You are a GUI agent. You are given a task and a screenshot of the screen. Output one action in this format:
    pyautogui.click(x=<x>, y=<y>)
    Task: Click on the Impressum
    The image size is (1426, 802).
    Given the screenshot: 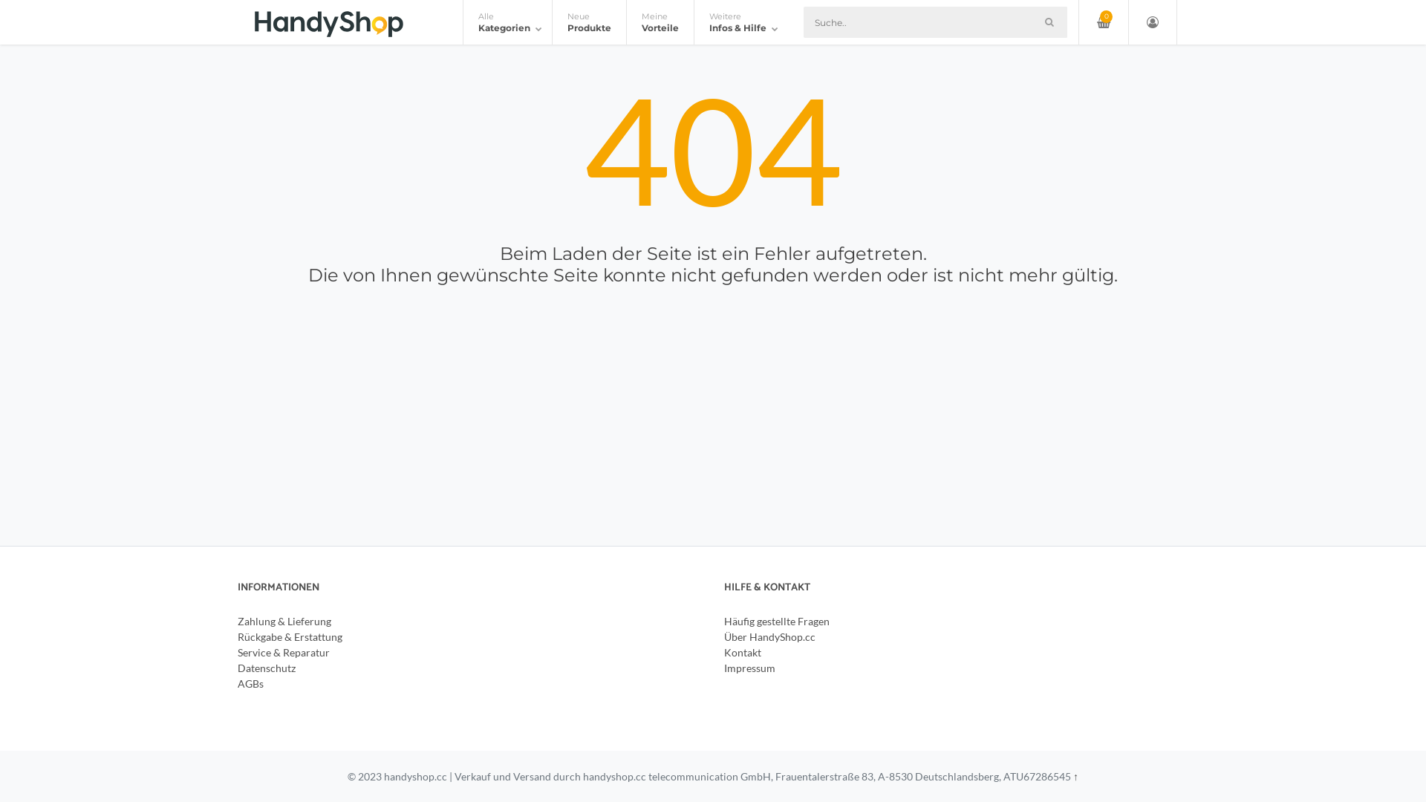 What is the action you would take?
    pyautogui.click(x=750, y=668)
    